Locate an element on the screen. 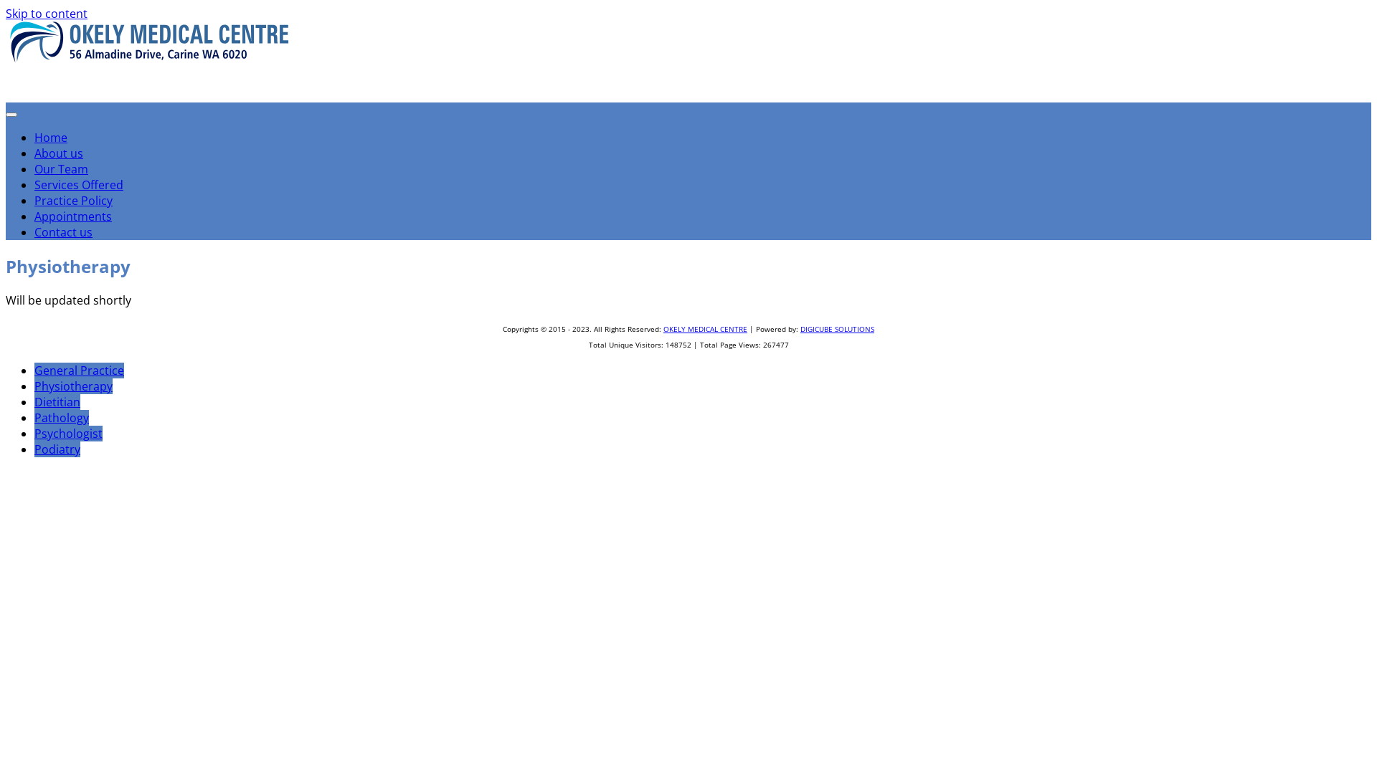 Image resolution: width=1377 pixels, height=774 pixels. OKELY MEDICAL CENTRE is located at coordinates (143, 102).